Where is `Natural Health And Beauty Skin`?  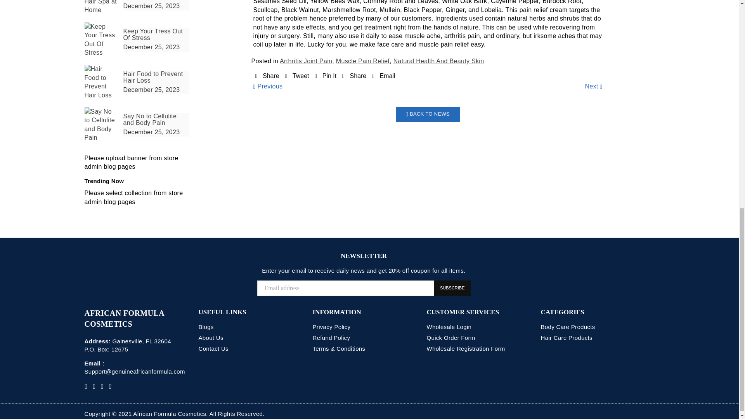
Natural Health And Beauty Skin is located at coordinates (438, 61).